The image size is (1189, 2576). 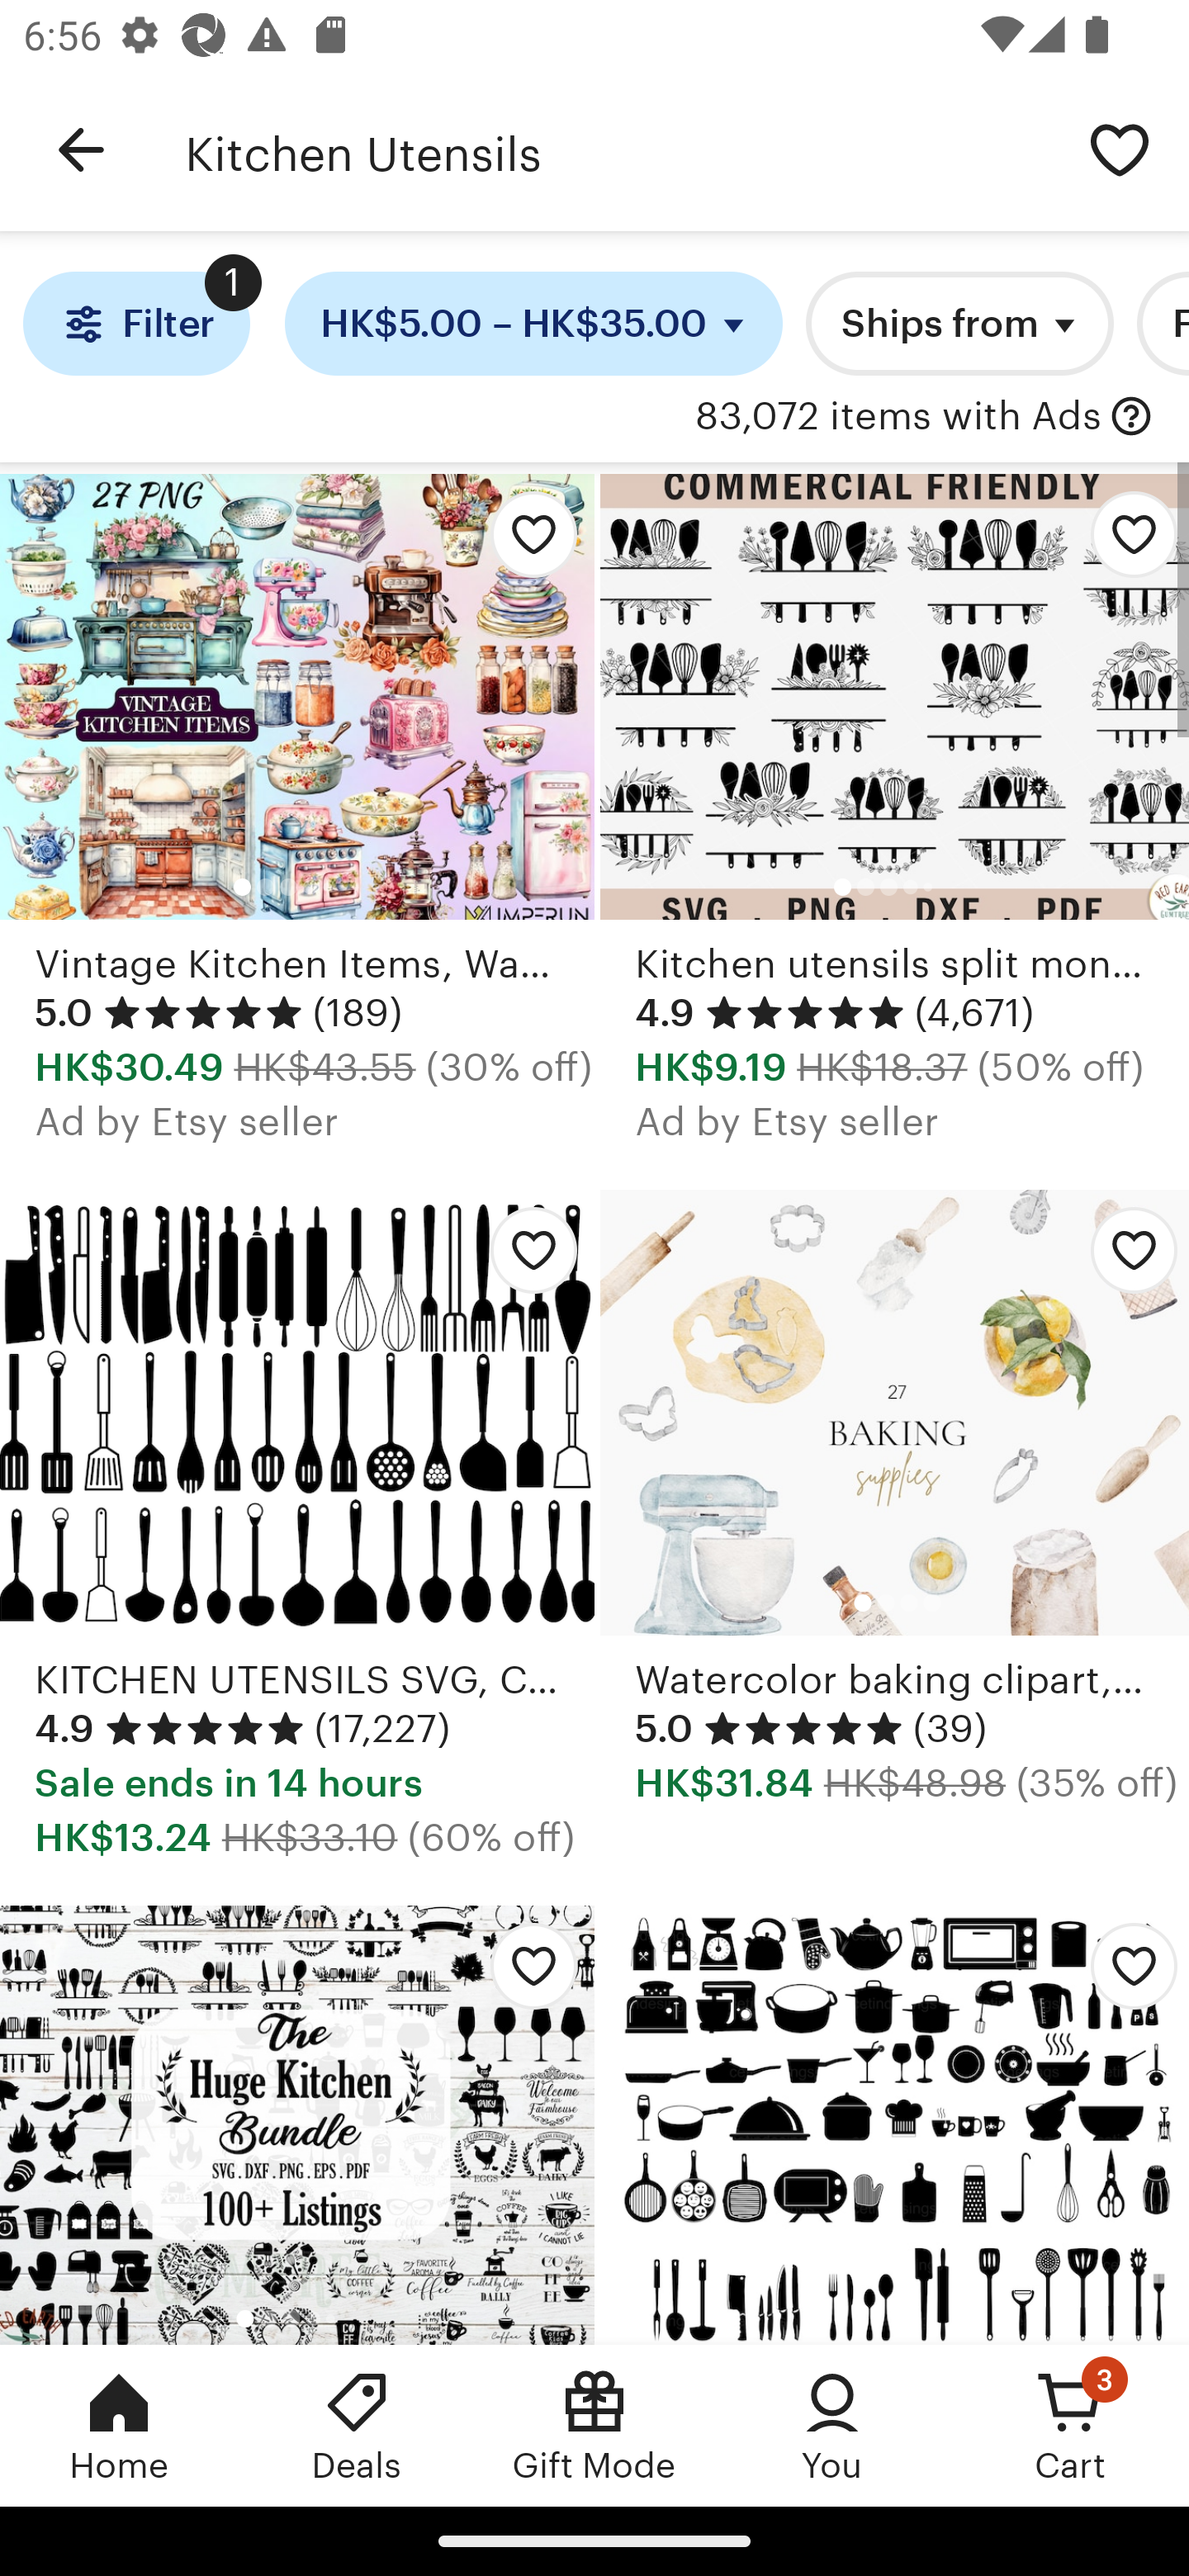 I want to click on HK$5.00 – HK$35.00, so click(x=533, y=324).